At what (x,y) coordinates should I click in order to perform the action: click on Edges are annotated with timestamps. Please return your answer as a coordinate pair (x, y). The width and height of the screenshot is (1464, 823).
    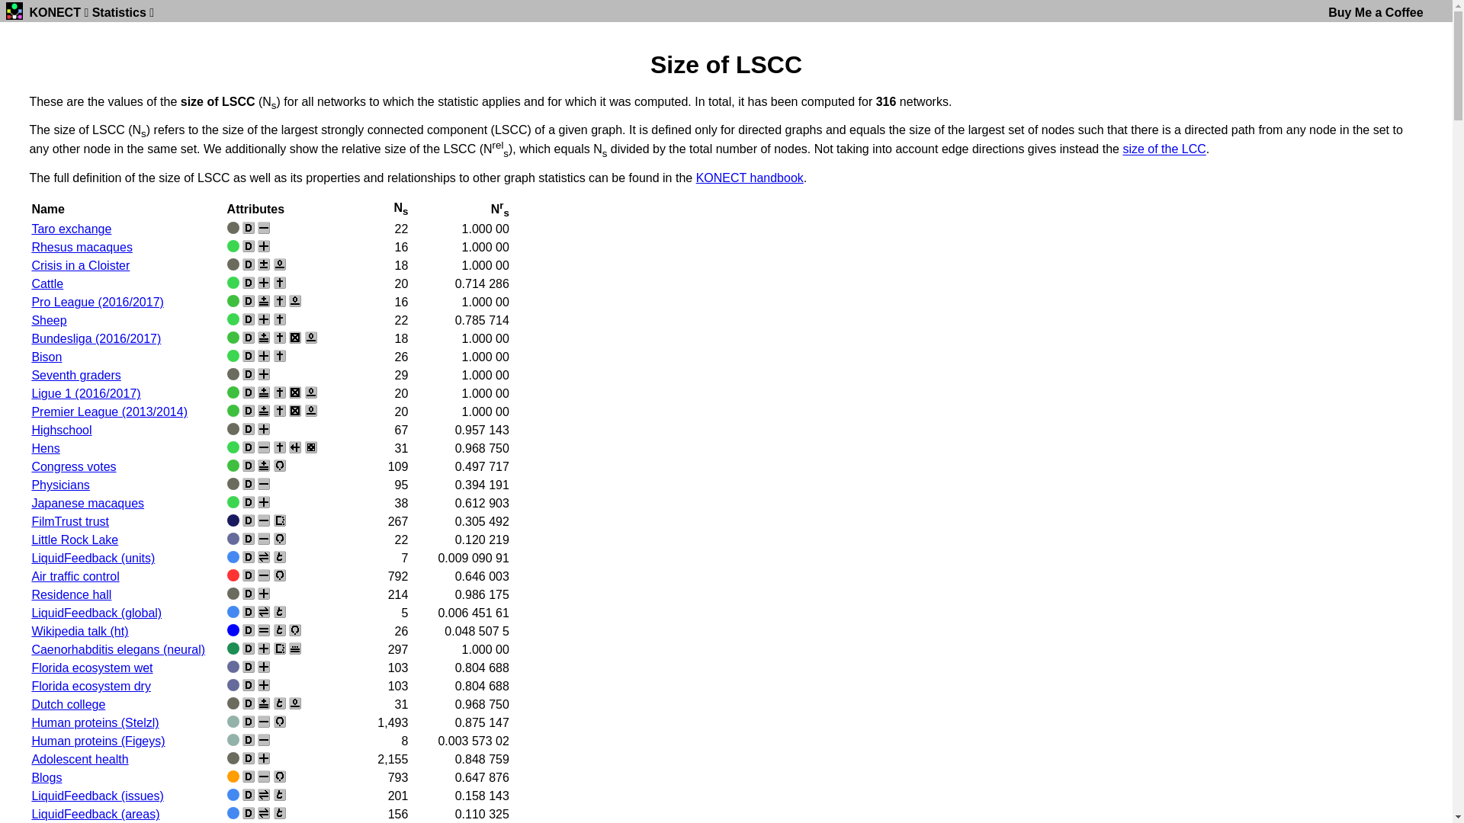
    Looking at the image, I should click on (280, 612).